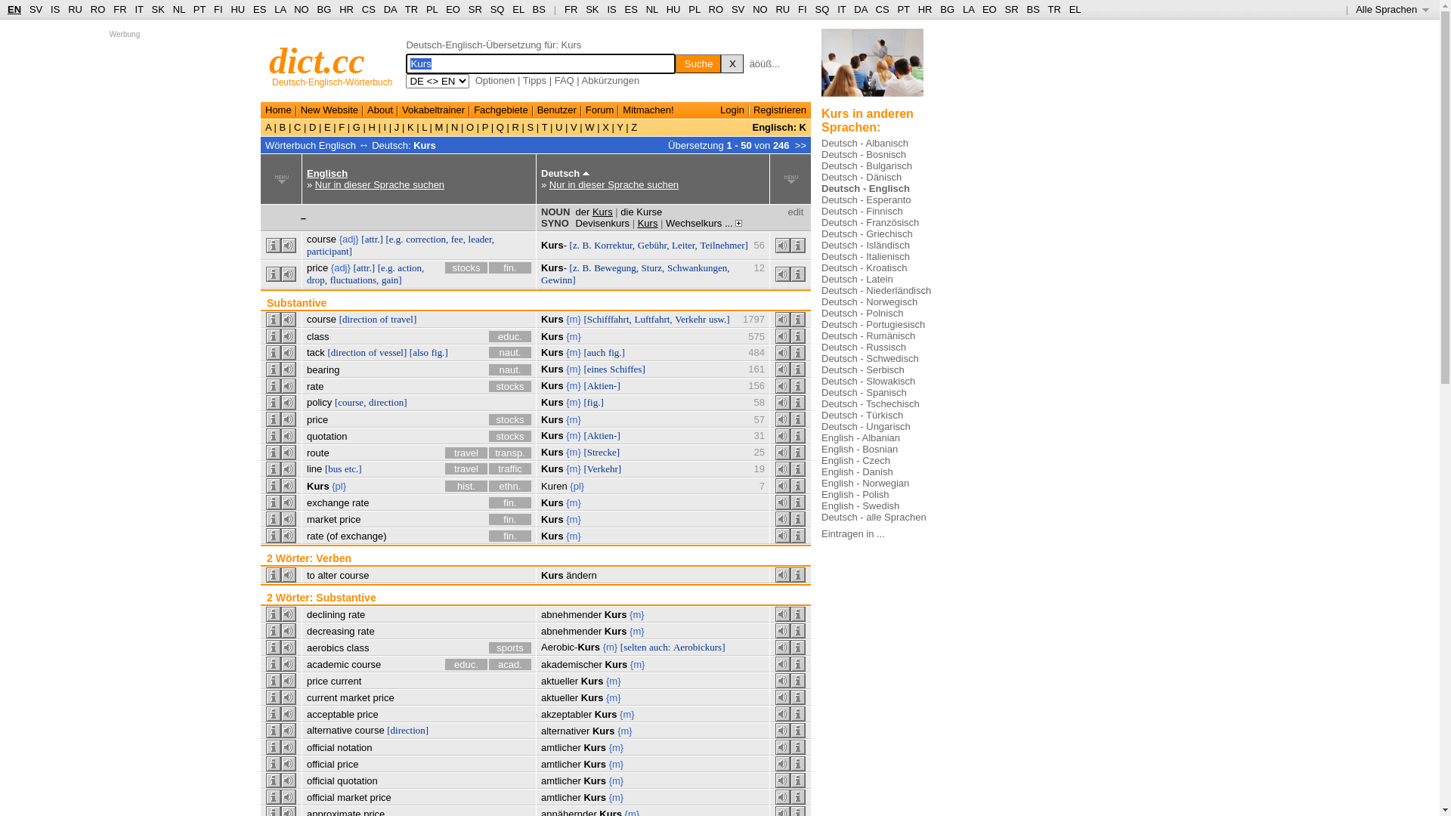 The width and height of the screenshot is (1451, 816). Describe the element at coordinates (346, 681) in the screenshot. I see `current` at that location.